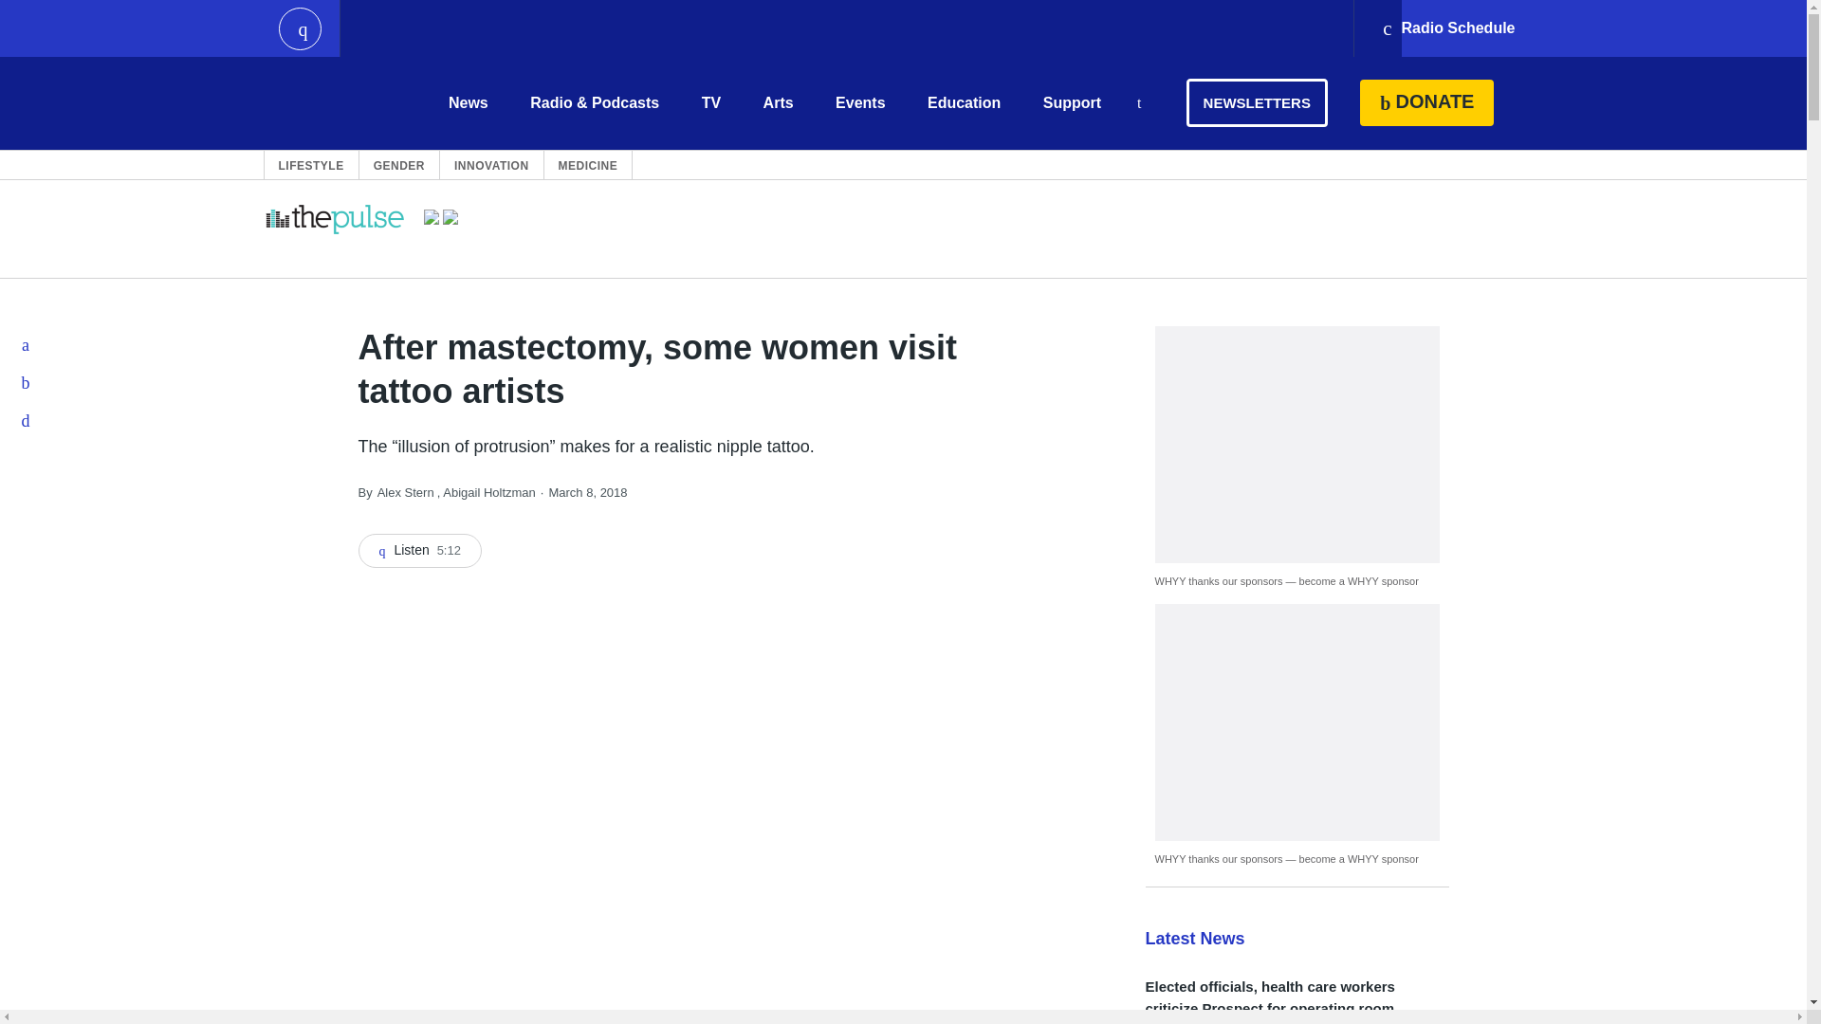  Describe the element at coordinates (1447, 28) in the screenshot. I see `Radio Schedule` at that location.